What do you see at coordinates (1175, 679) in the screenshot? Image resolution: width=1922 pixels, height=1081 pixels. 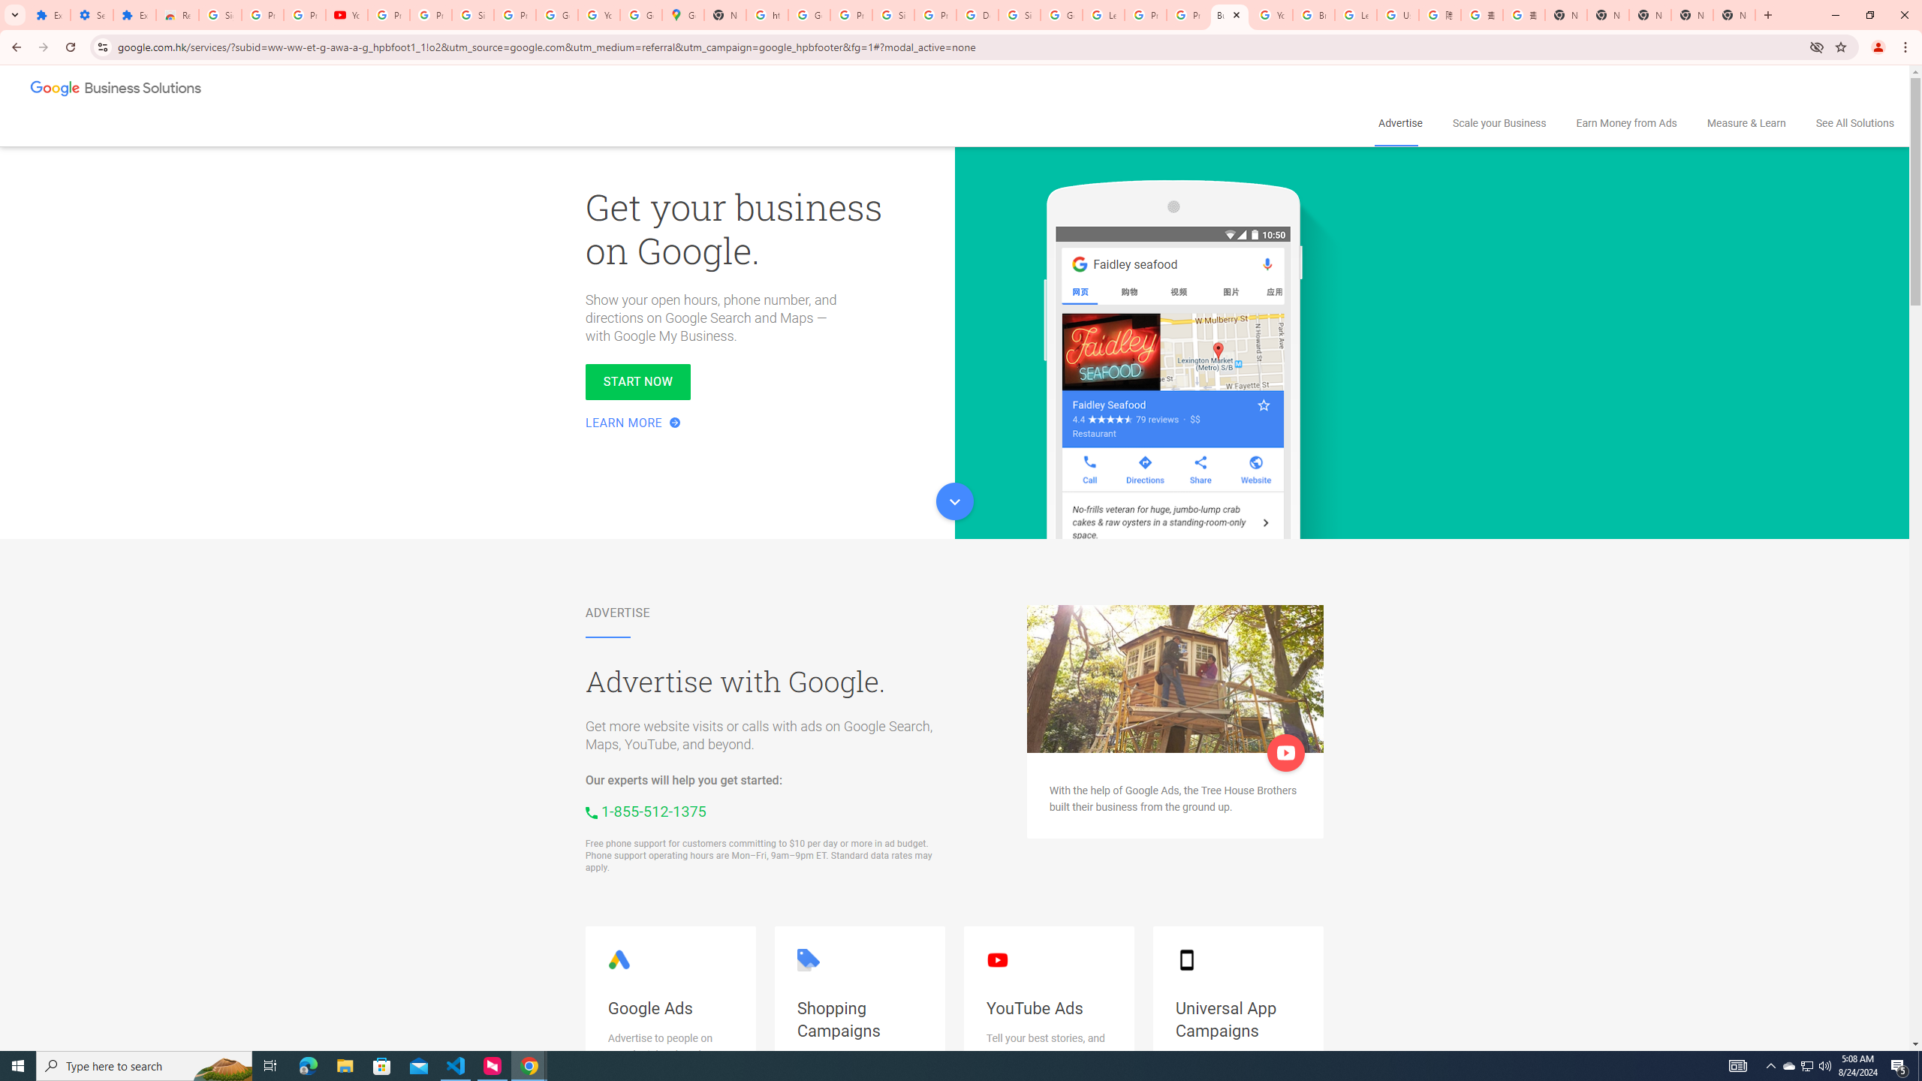 I see `Advertise card` at bounding box center [1175, 679].